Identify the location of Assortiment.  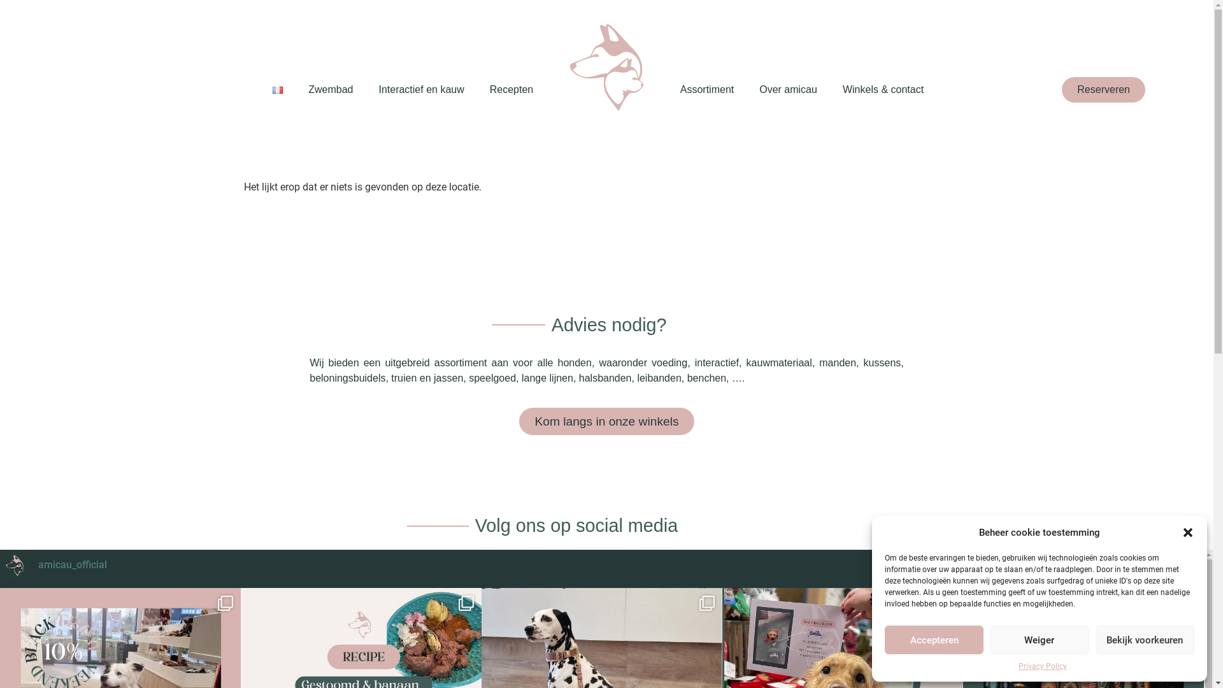
(707, 90).